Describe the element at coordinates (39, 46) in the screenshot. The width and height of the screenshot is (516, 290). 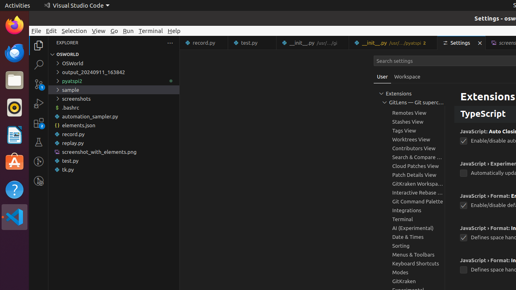
I see `Explorer (Ctrl+Shift+E)` at that location.